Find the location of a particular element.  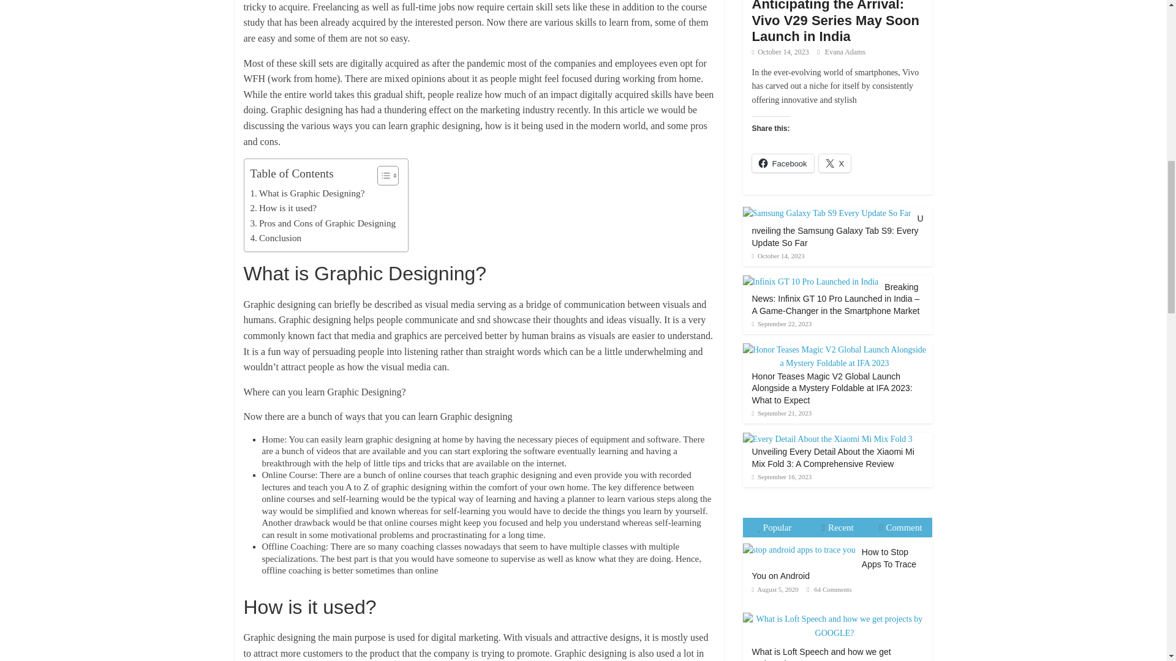

Pros and Cons of Graphic Designing is located at coordinates (322, 223).